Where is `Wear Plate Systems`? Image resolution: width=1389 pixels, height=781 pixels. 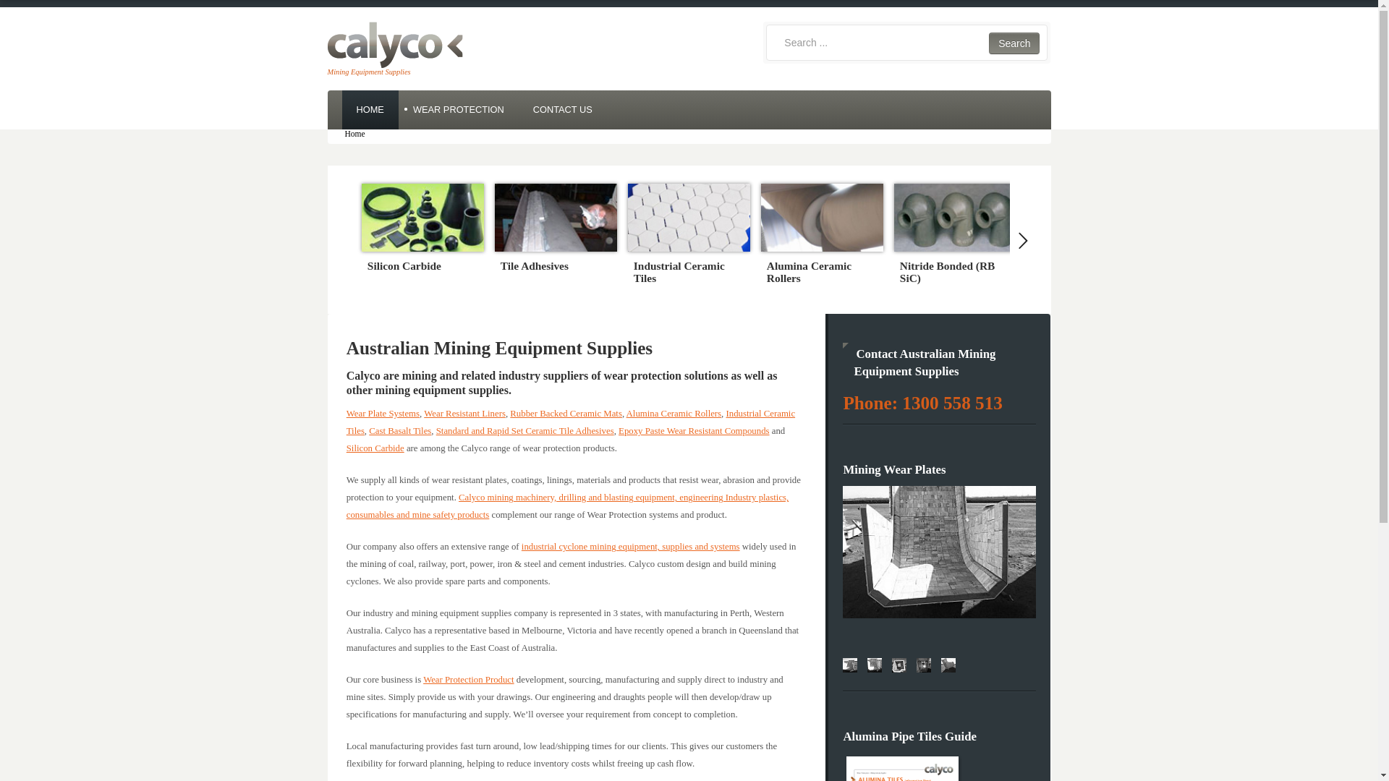 Wear Plate Systems is located at coordinates (383, 414).